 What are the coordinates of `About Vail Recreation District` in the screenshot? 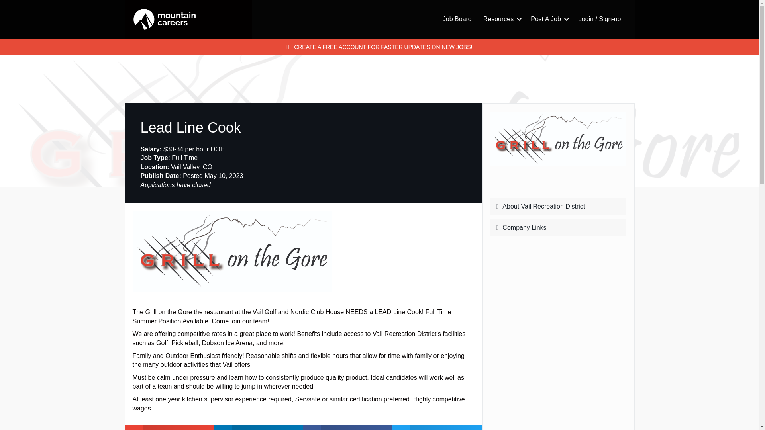 It's located at (561, 206).